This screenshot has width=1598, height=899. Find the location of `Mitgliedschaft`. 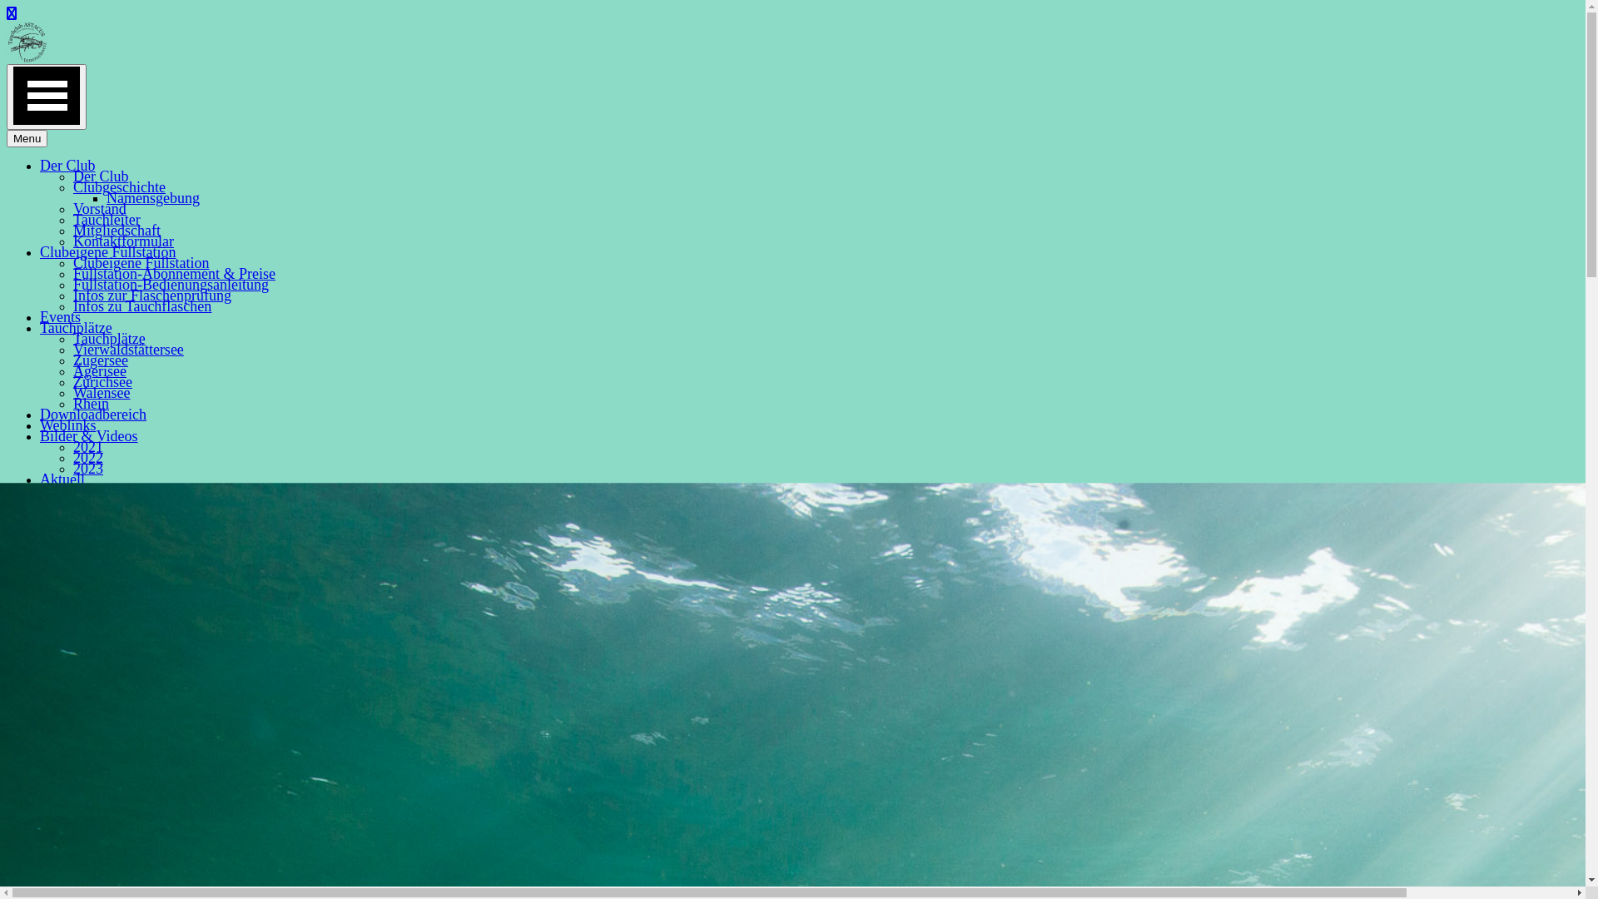

Mitgliedschaft is located at coordinates (117, 231).